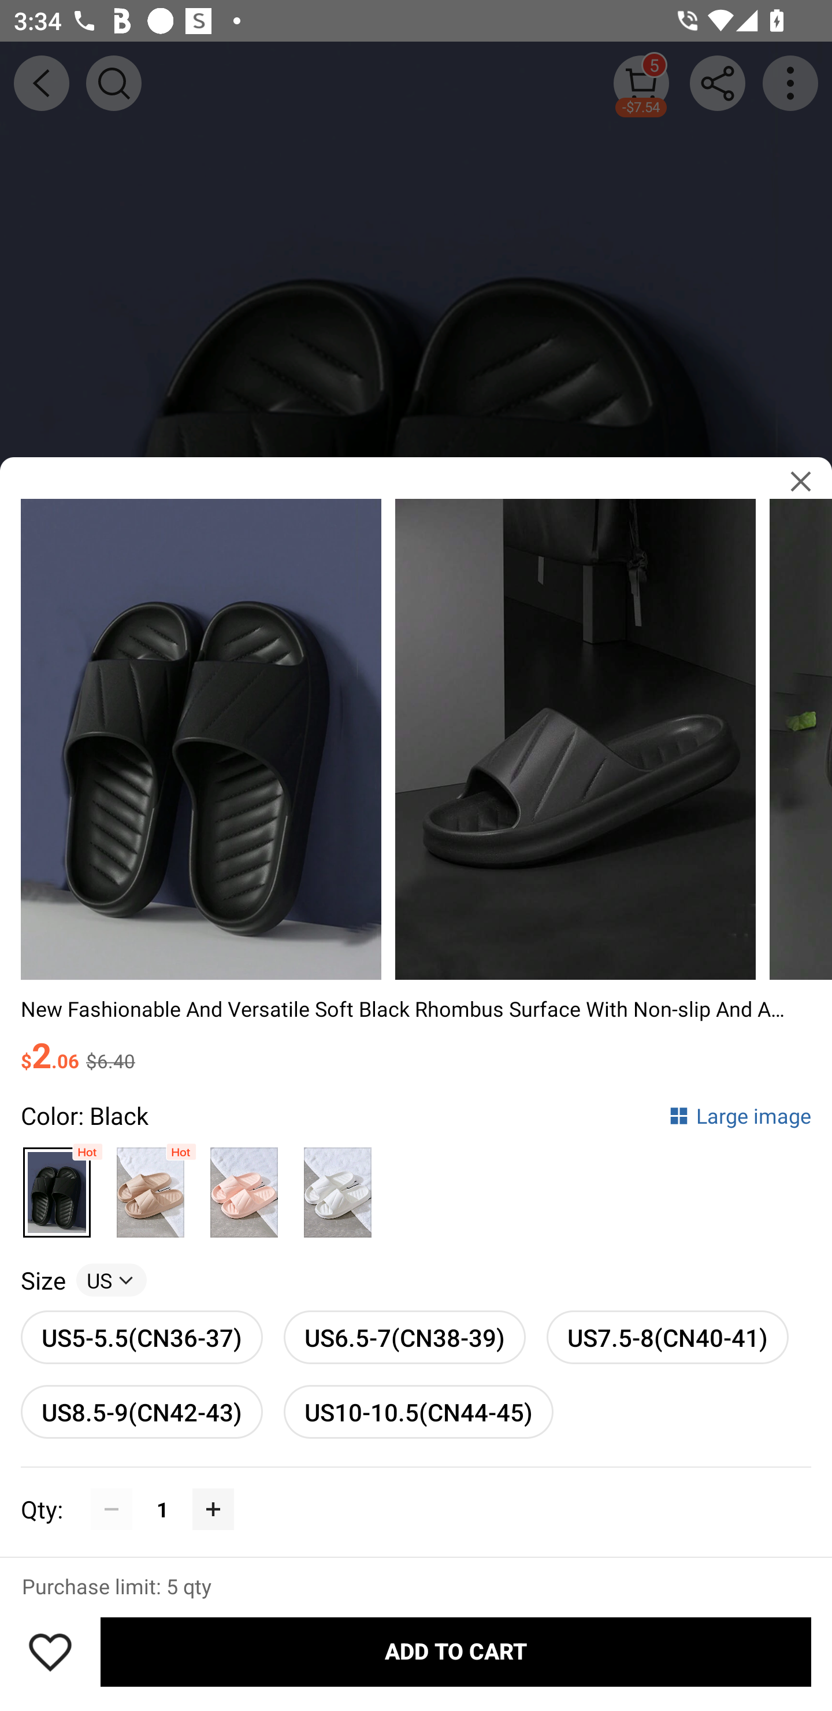 This screenshot has width=832, height=1711. I want to click on Large image, so click(740, 1114).